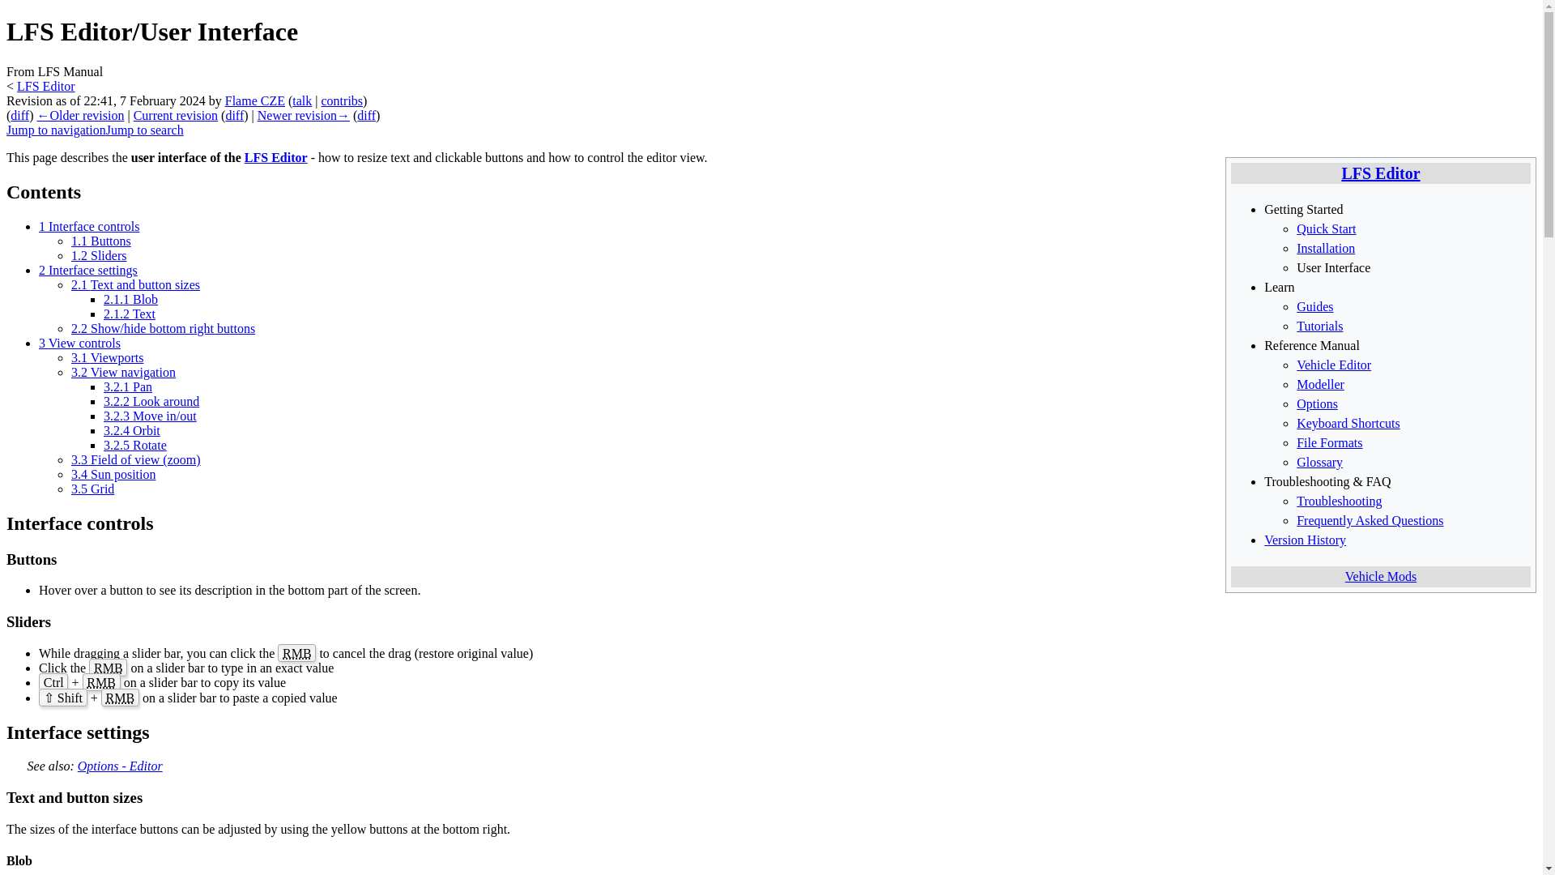  What do you see at coordinates (1314, 306) in the screenshot?
I see `Guides` at bounding box center [1314, 306].